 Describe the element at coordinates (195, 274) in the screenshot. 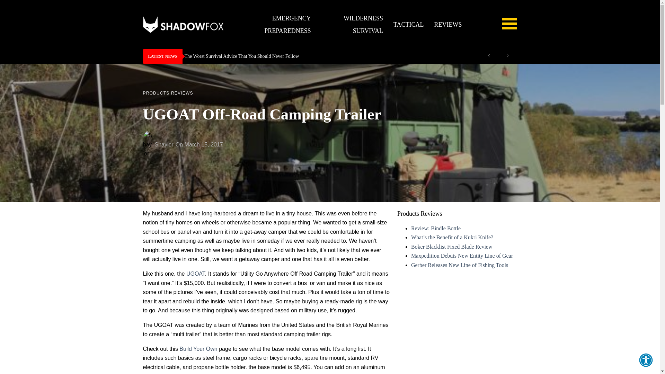

I see `UGOAT` at that location.